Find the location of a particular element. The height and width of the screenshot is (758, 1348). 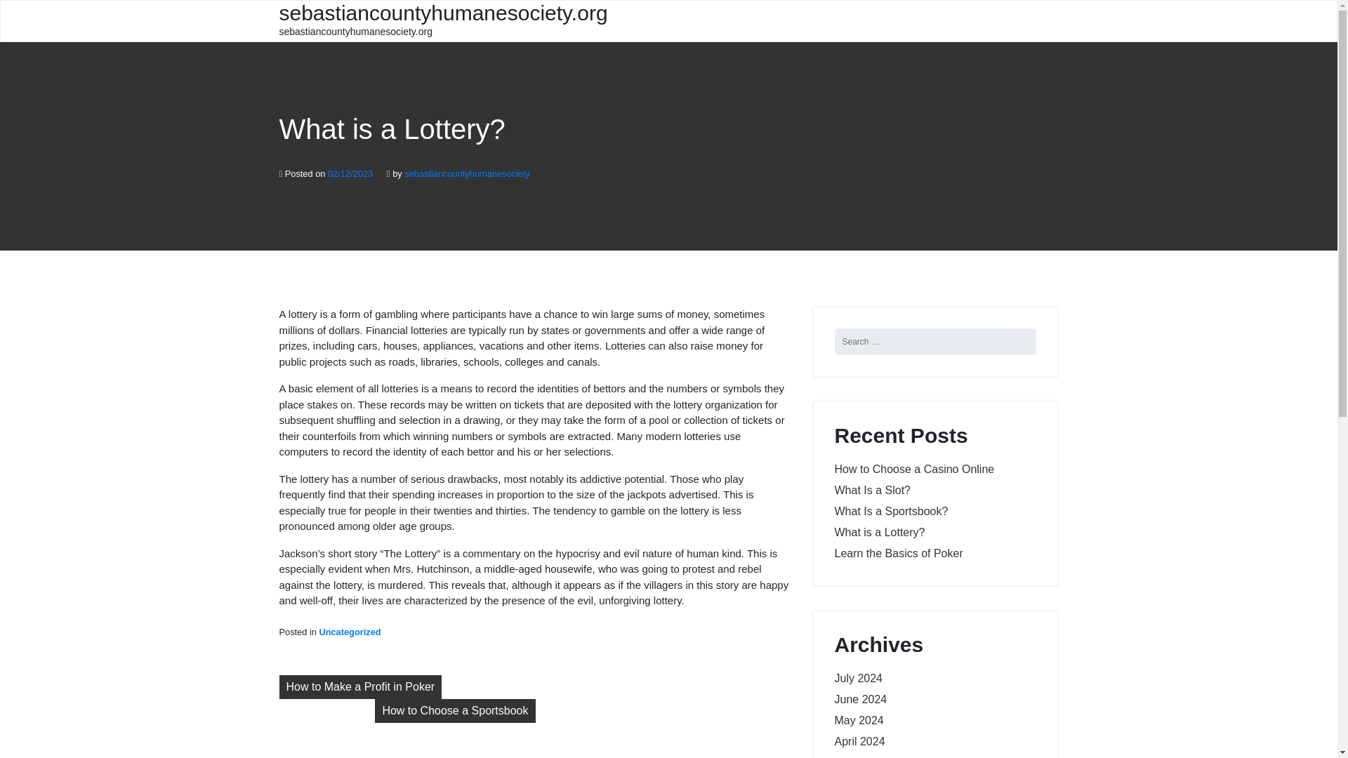

What Is a Sportsbook? is located at coordinates (890, 511).